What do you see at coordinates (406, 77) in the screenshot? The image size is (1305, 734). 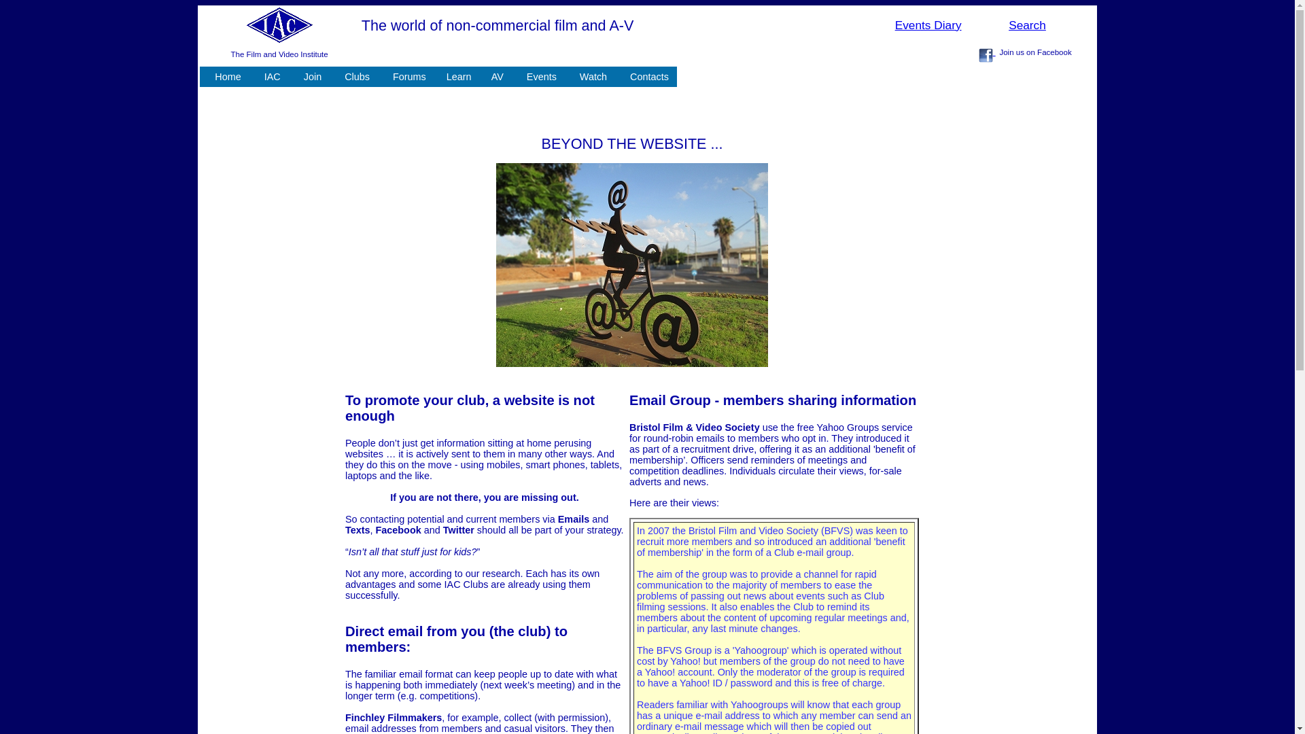 I see `  Forums` at bounding box center [406, 77].